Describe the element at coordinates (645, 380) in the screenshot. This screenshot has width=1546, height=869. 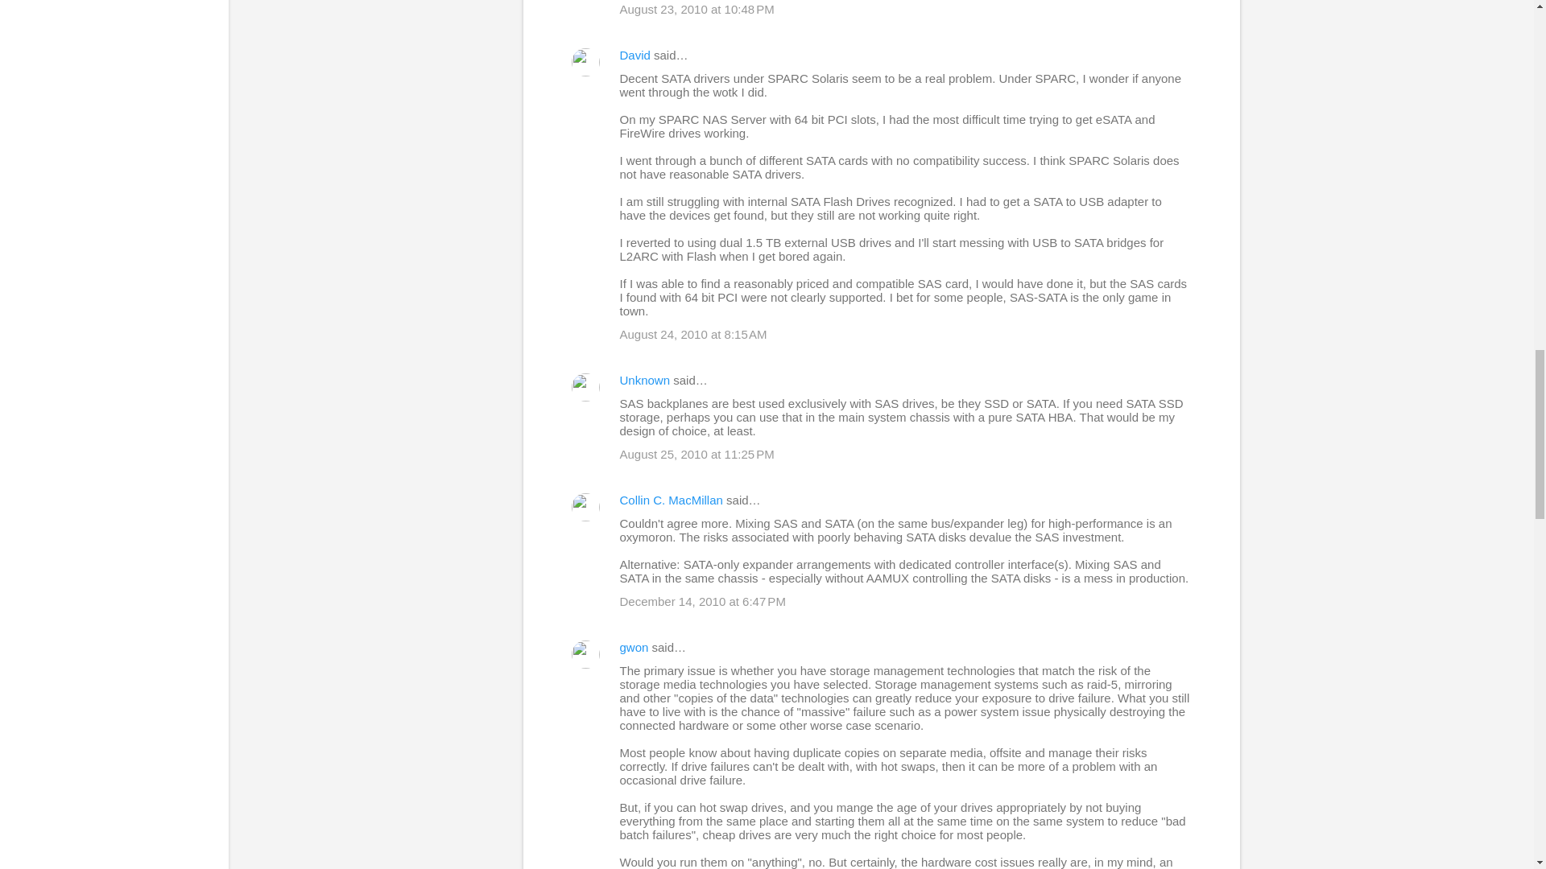
I see `Unknown` at that location.